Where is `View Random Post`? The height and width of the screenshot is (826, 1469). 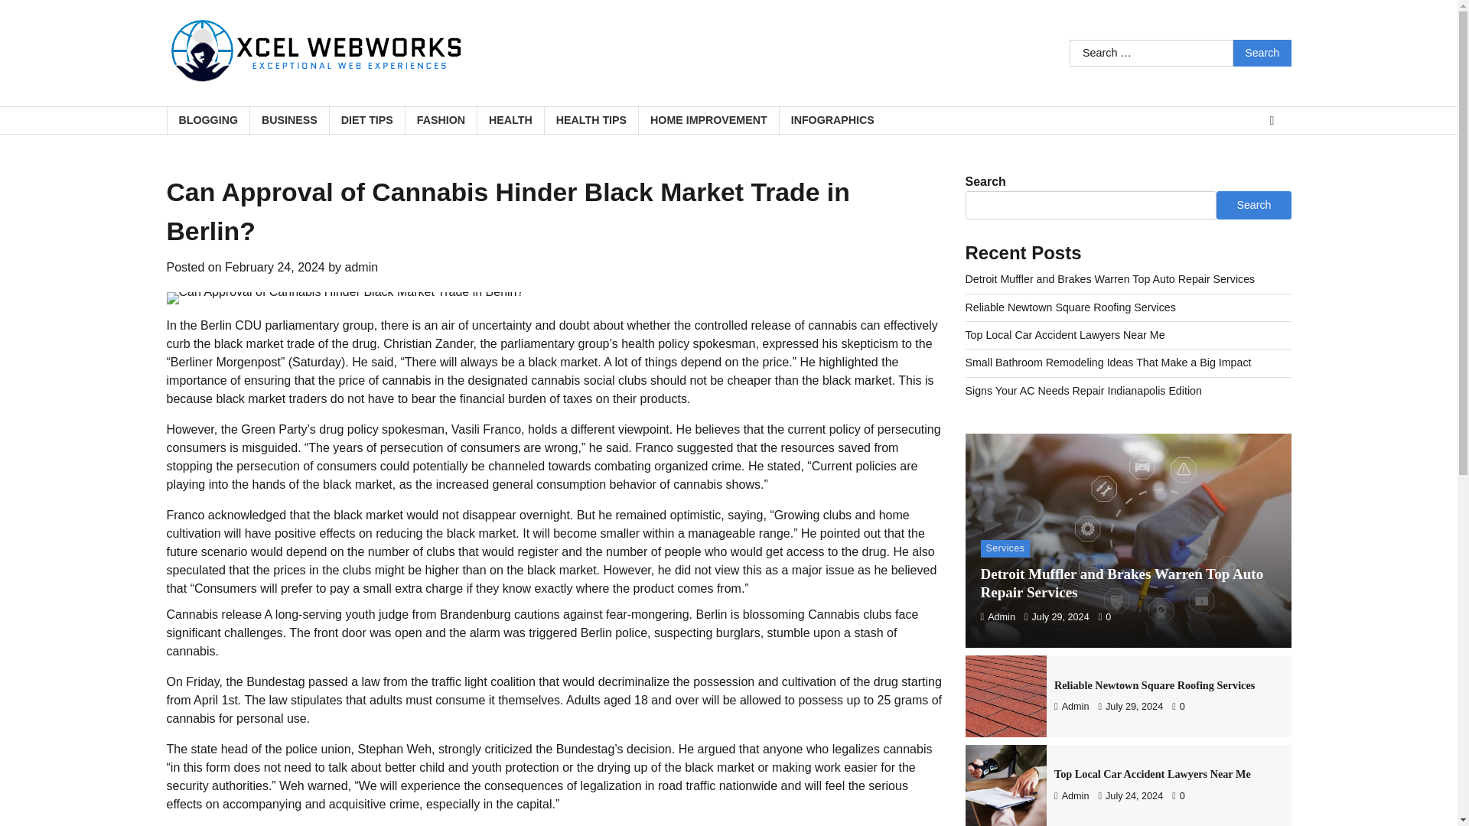 View Random Post is located at coordinates (1272, 120).